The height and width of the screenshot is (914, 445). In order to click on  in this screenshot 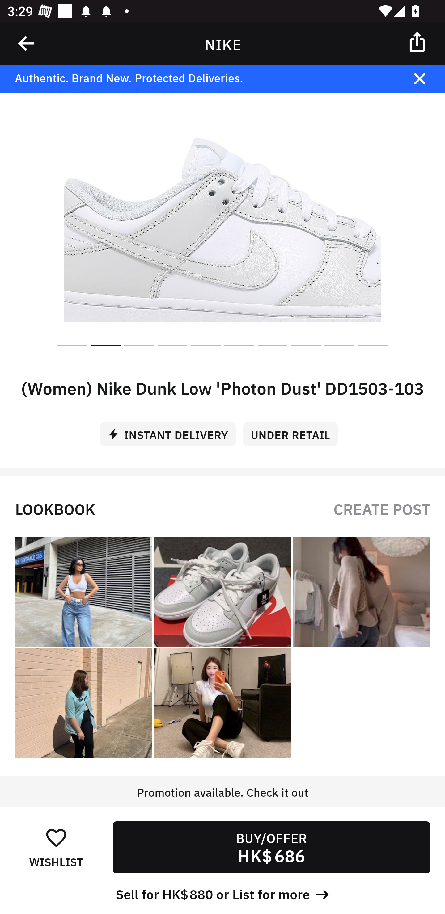, I will do `click(418, 41)`.